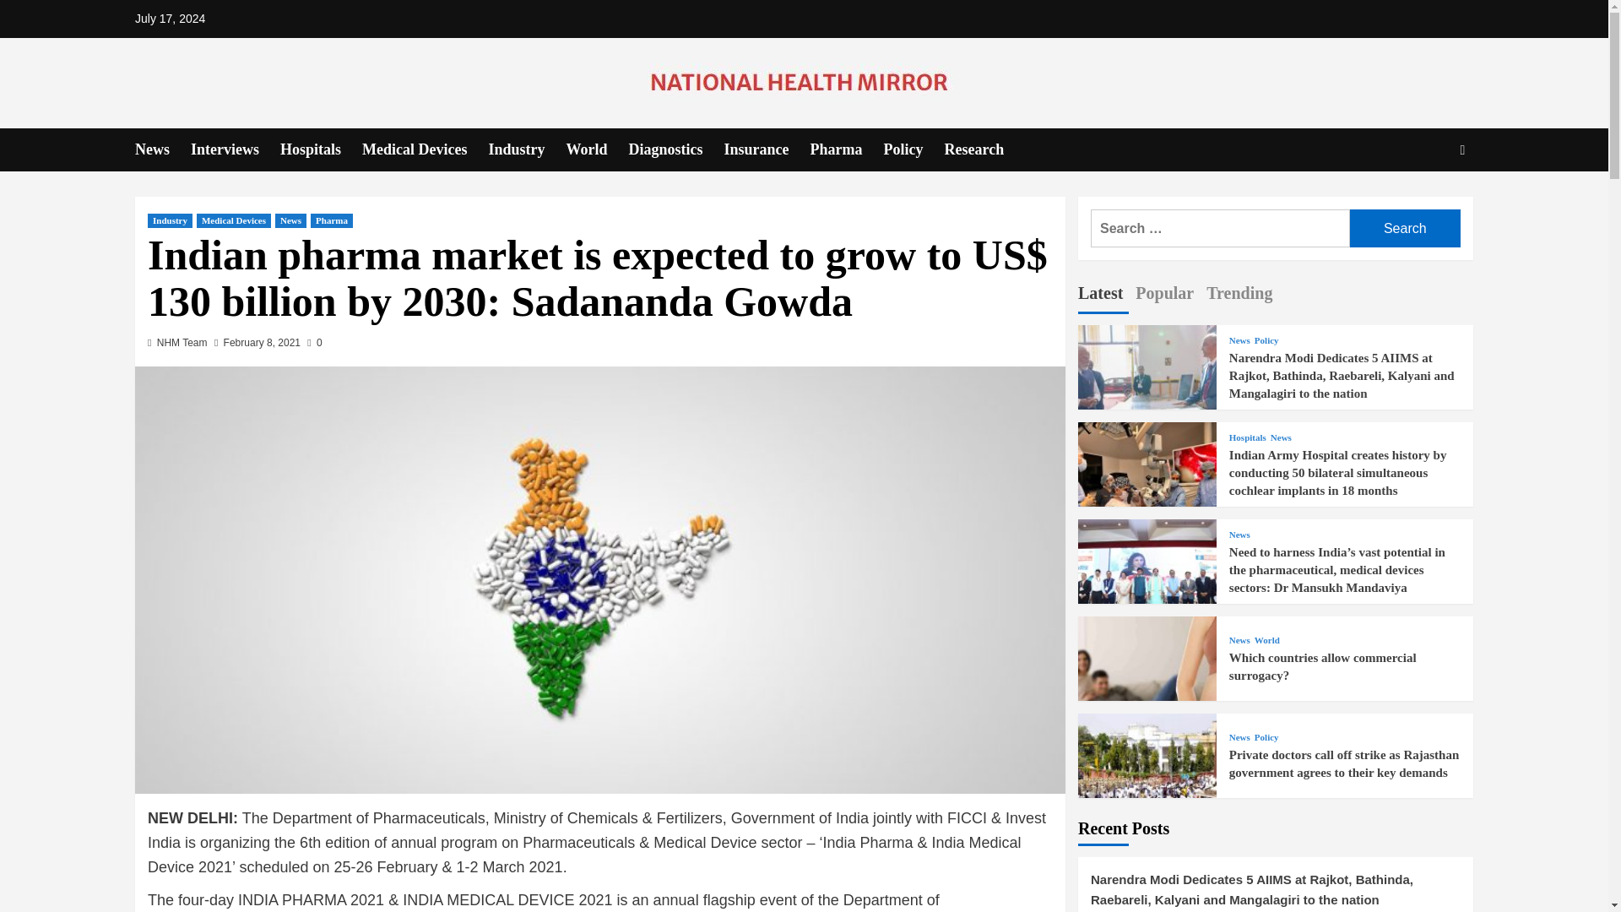 The image size is (1621, 912). What do you see at coordinates (332, 220) in the screenshot?
I see `Pharma` at bounding box center [332, 220].